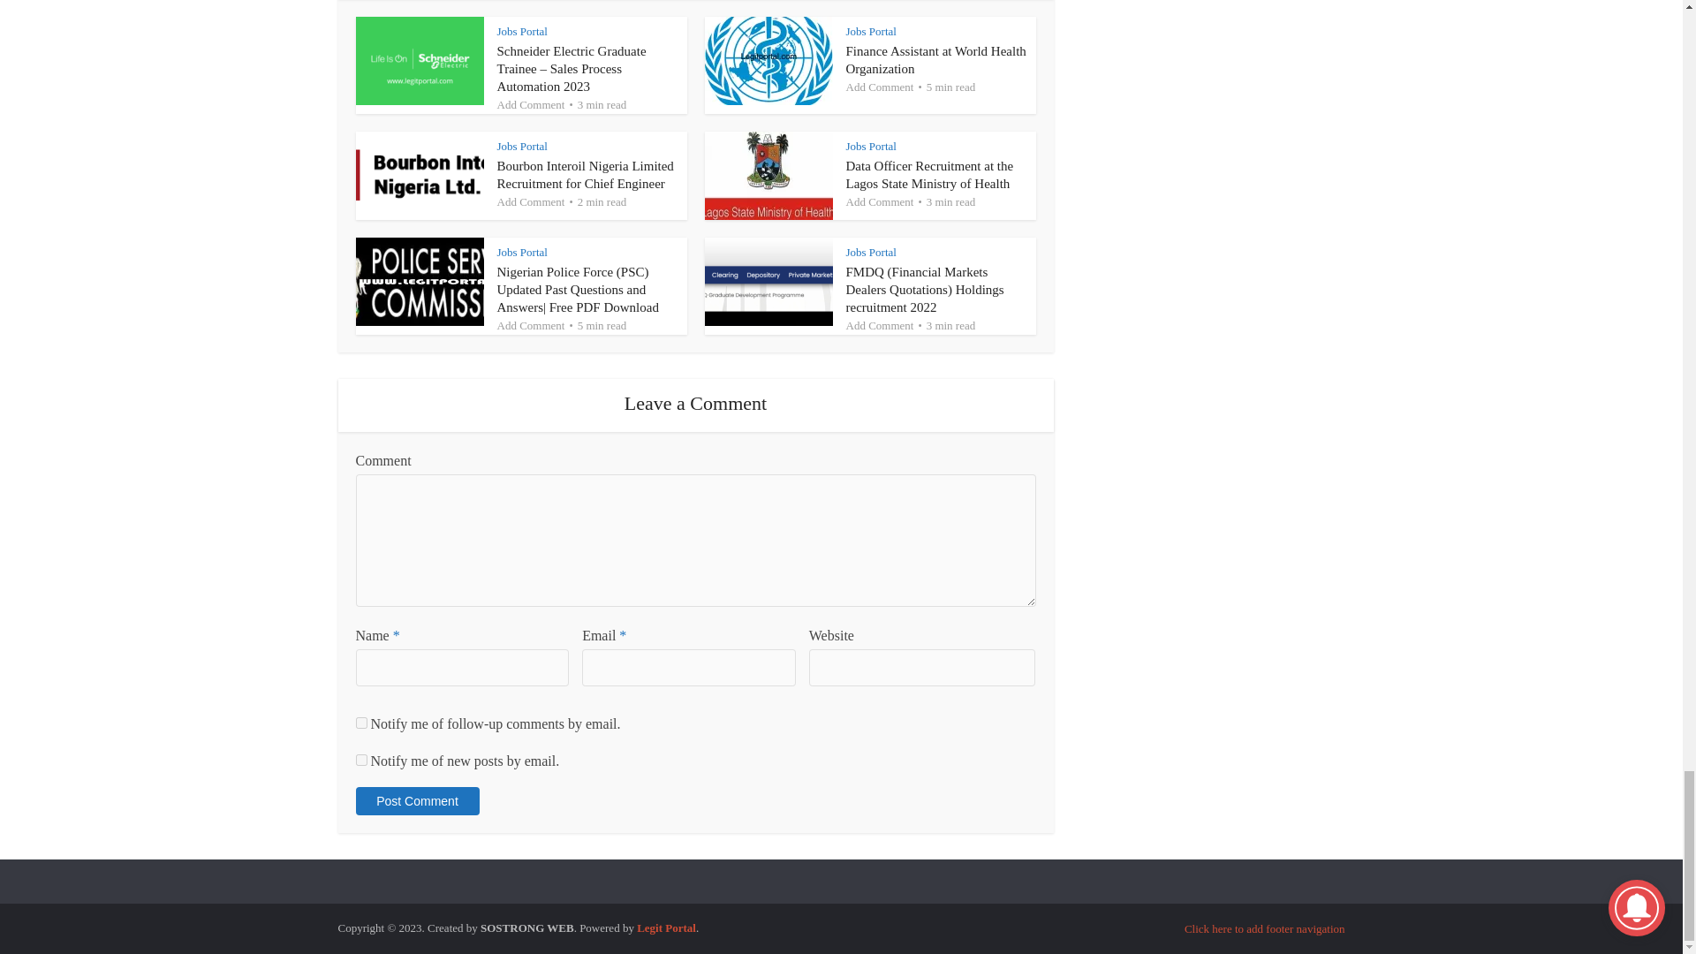  Describe the element at coordinates (416, 801) in the screenshot. I see `Post Comment` at that location.